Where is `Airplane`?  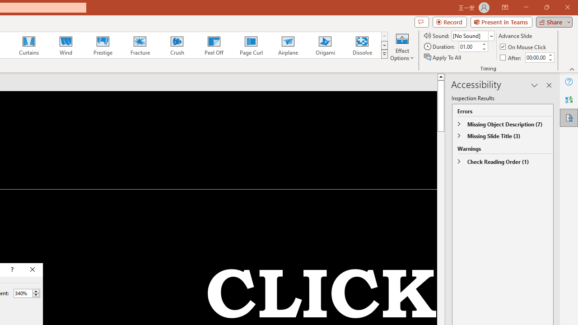 Airplane is located at coordinates (288, 45).